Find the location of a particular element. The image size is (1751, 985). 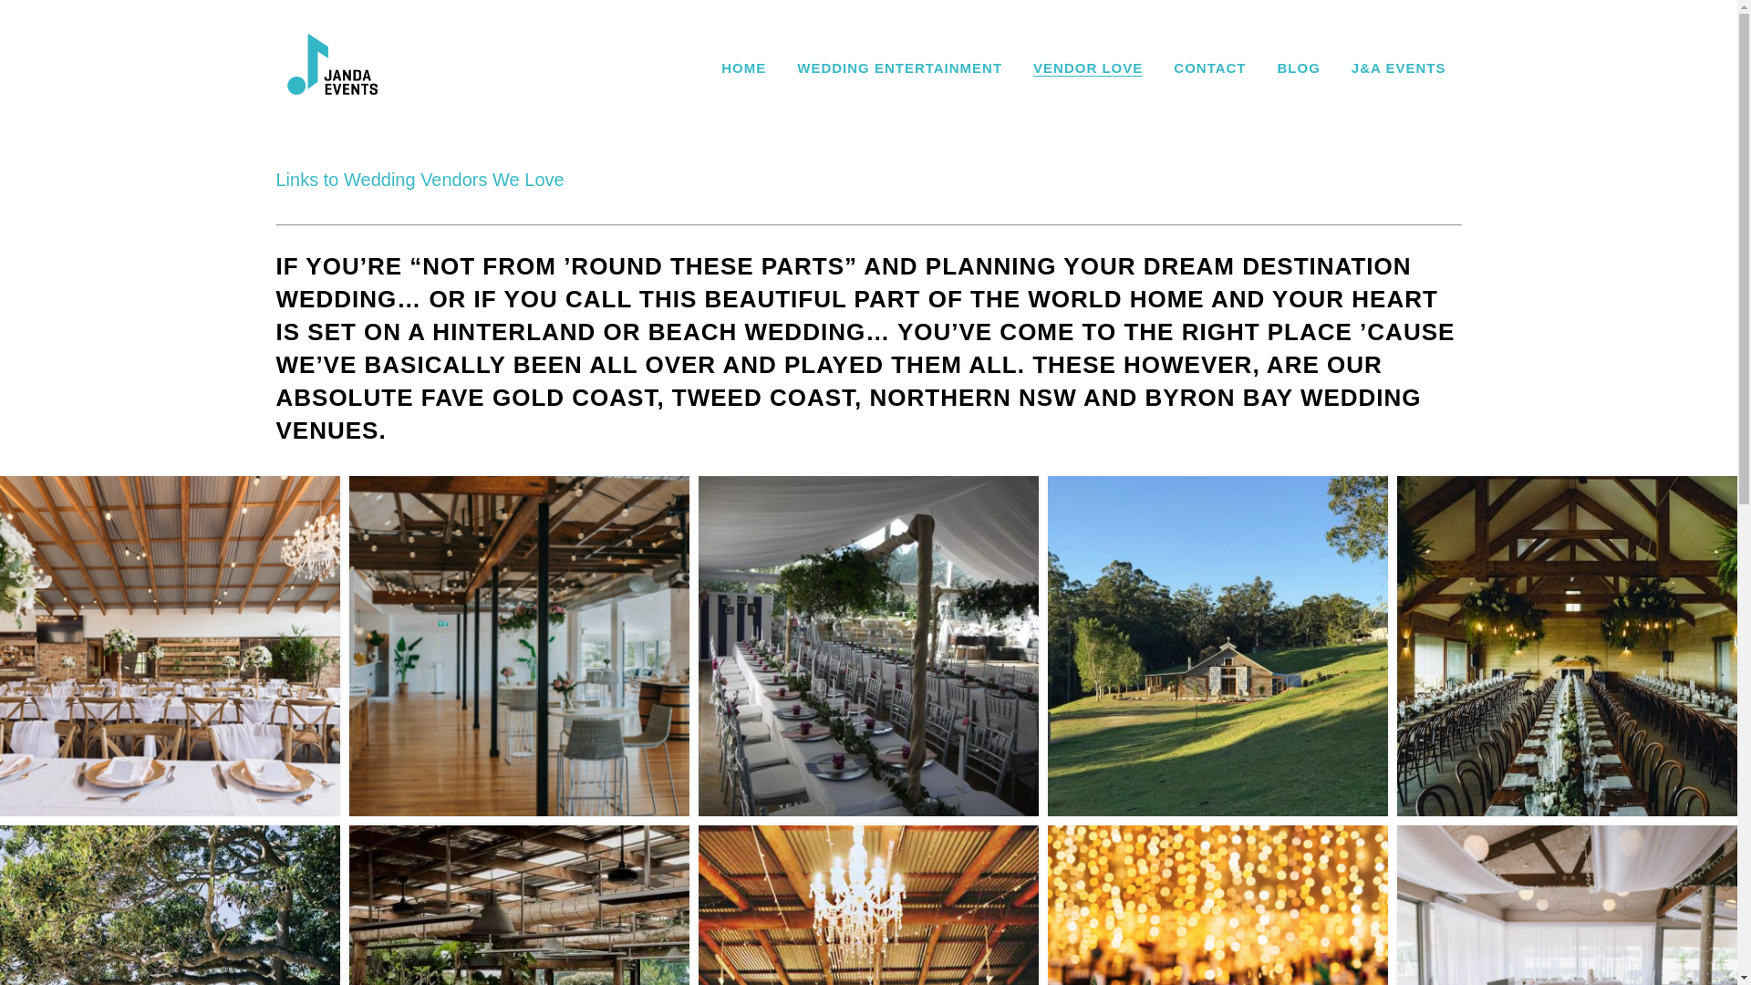

BLOG is located at coordinates (1299, 68).